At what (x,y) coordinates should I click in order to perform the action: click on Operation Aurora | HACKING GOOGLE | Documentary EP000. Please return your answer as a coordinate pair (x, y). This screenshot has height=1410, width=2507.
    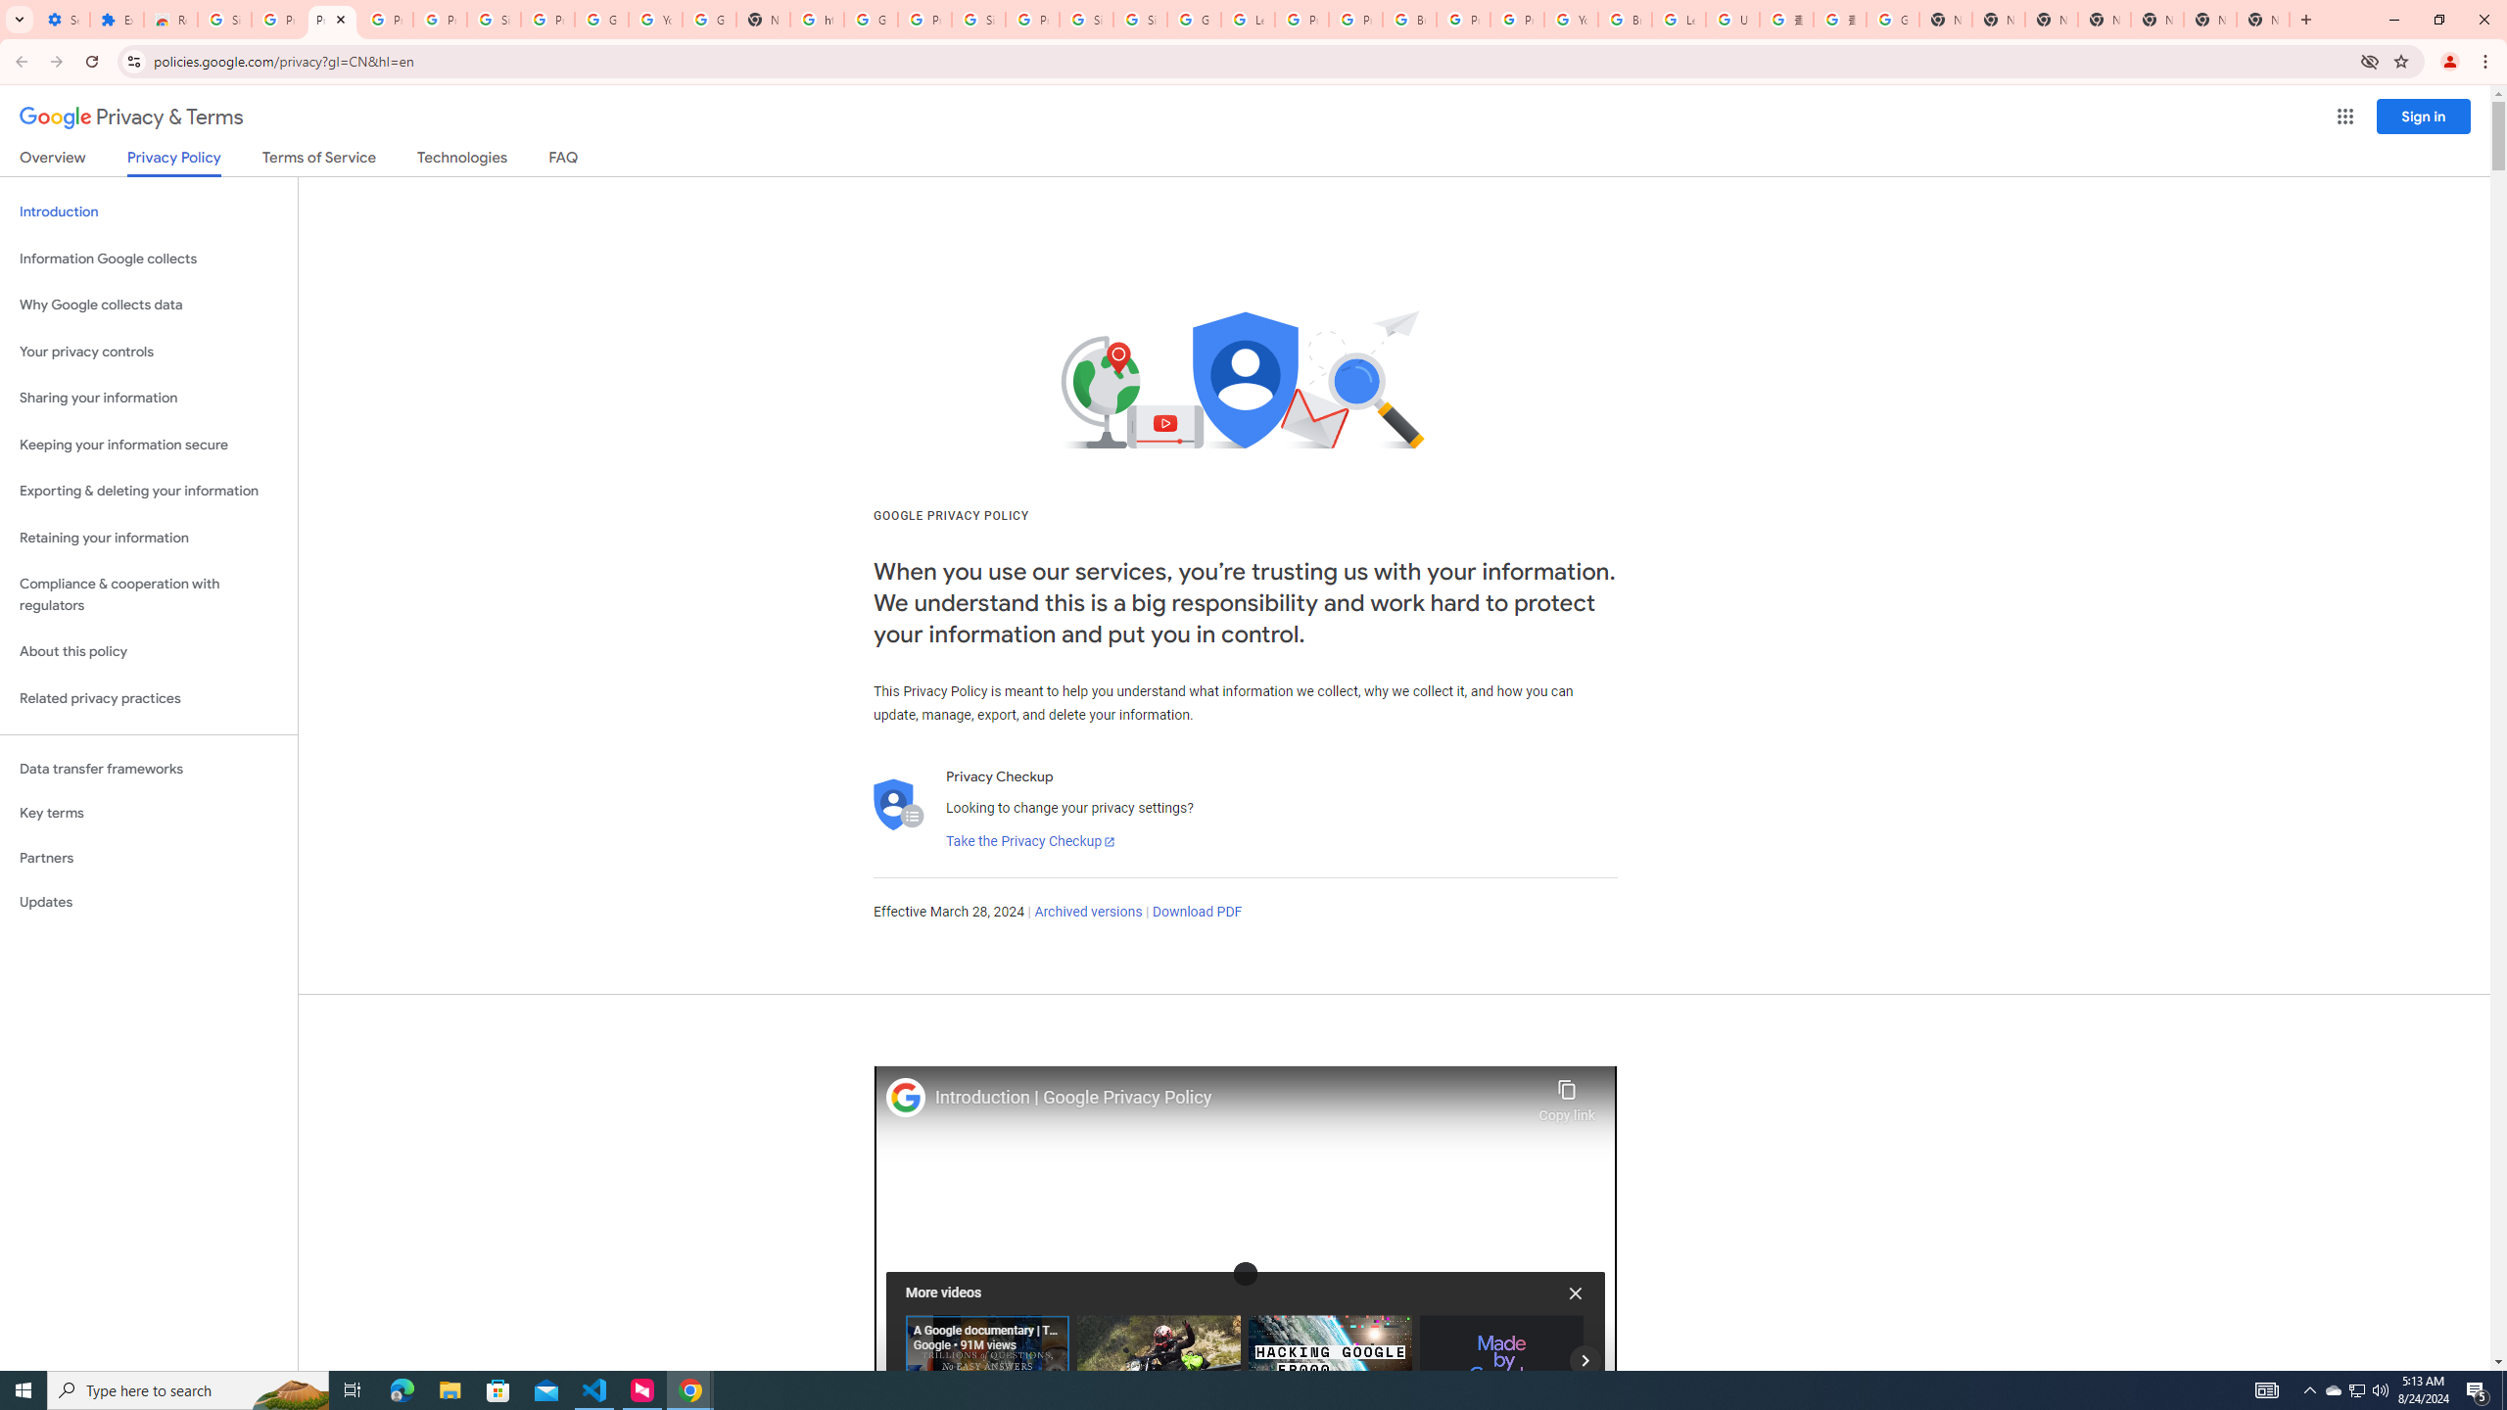
    Looking at the image, I should click on (1330, 1359).